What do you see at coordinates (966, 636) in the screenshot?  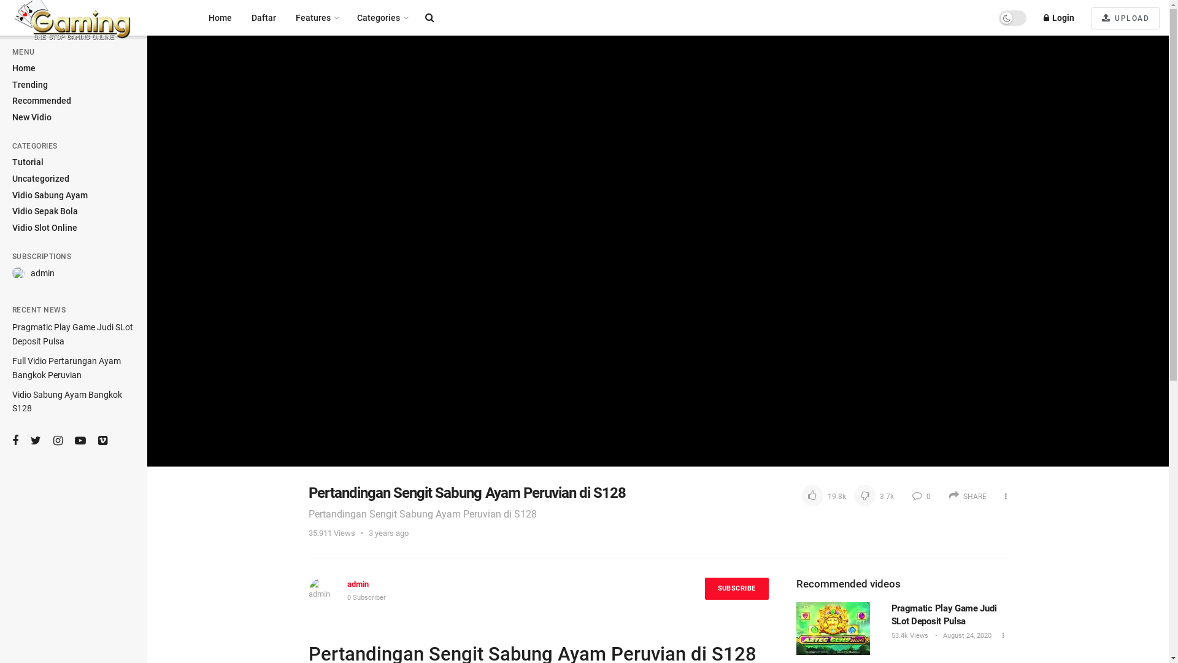 I see `August 24, 2020` at bounding box center [966, 636].